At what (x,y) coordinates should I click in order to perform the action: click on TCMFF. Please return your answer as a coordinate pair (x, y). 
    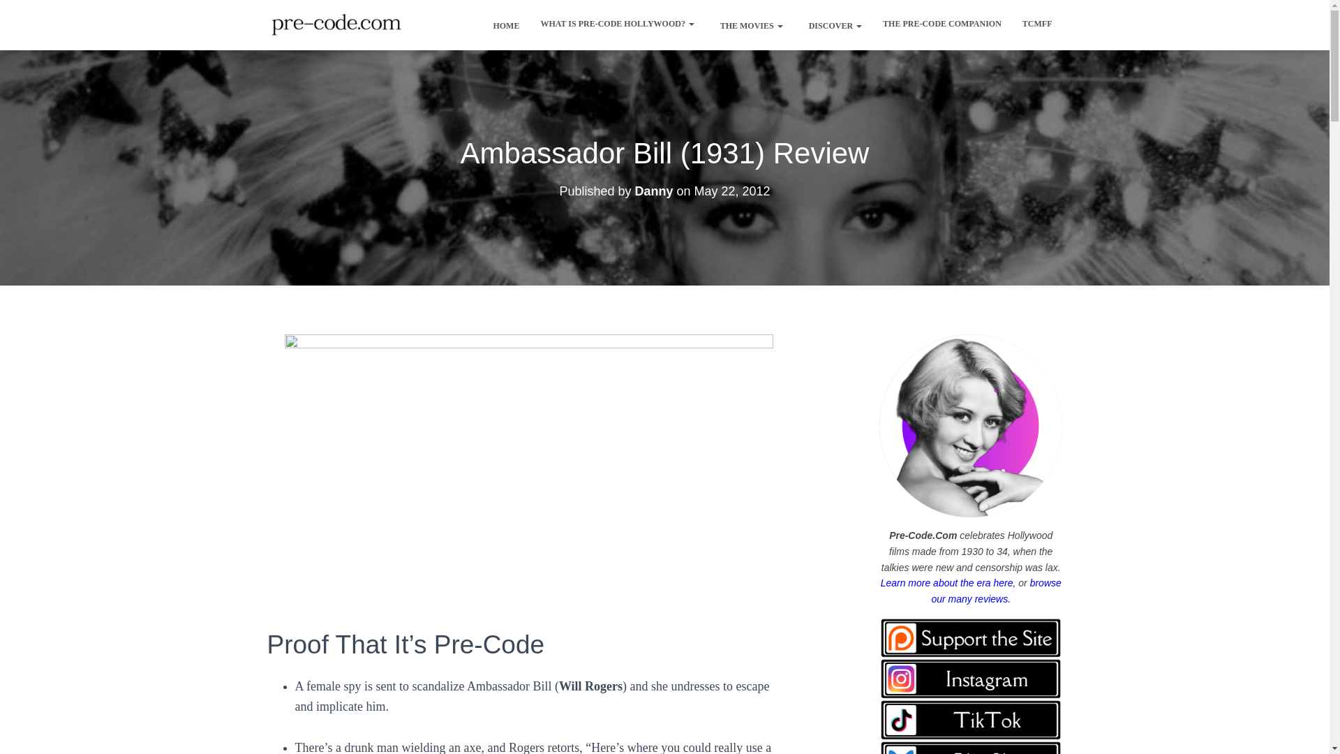
    Looking at the image, I should click on (1037, 24).